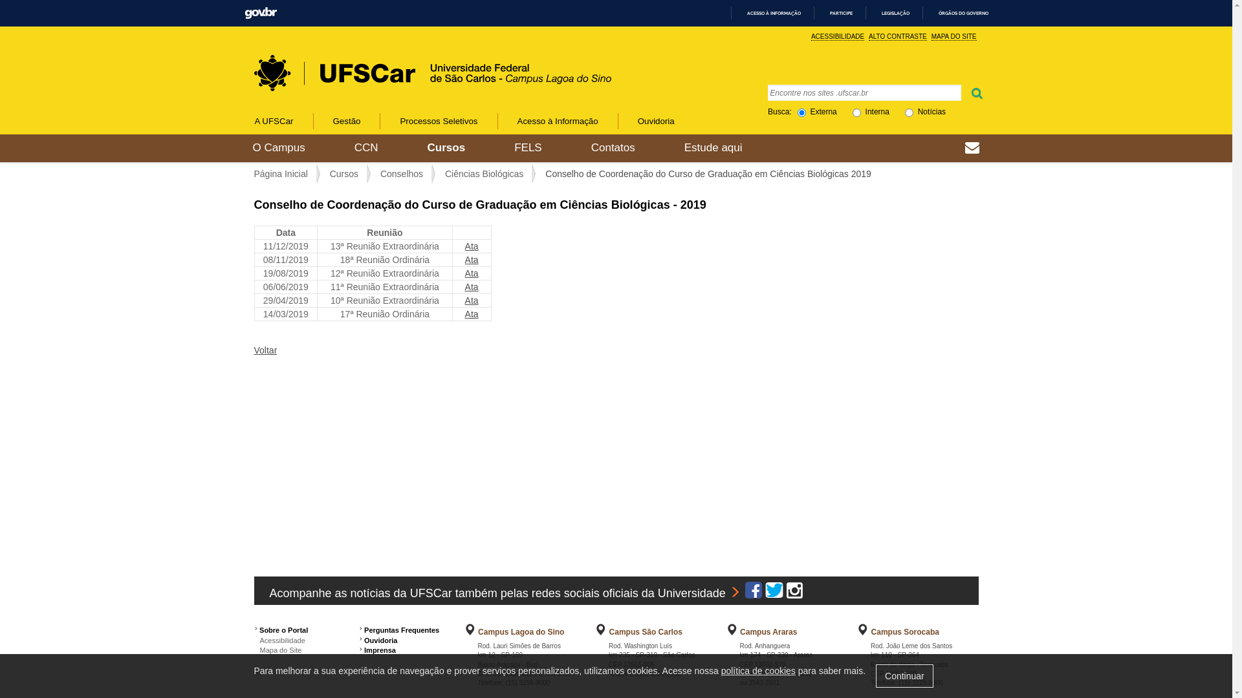 This screenshot has width=1242, height=698. What do you see at coordinates (906, 632) in the screenshot?
I see `Campus Sorocaba` at bounding box center [906, 632].